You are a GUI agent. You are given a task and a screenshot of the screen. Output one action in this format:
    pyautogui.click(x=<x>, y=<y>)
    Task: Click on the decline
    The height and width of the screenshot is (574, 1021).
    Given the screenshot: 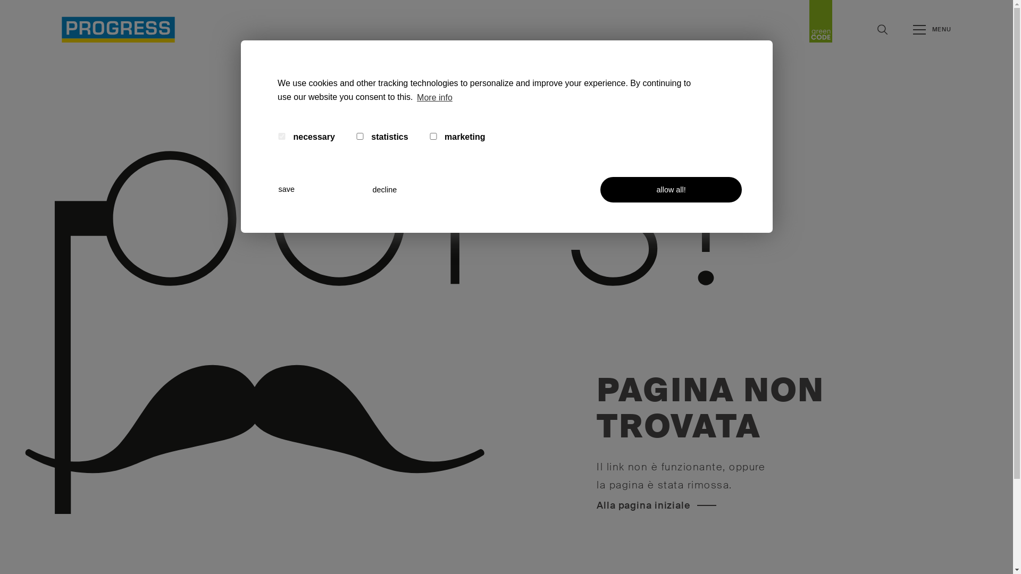 What is the action you would take?
    pyautogui.click(x=413, y=190)
    